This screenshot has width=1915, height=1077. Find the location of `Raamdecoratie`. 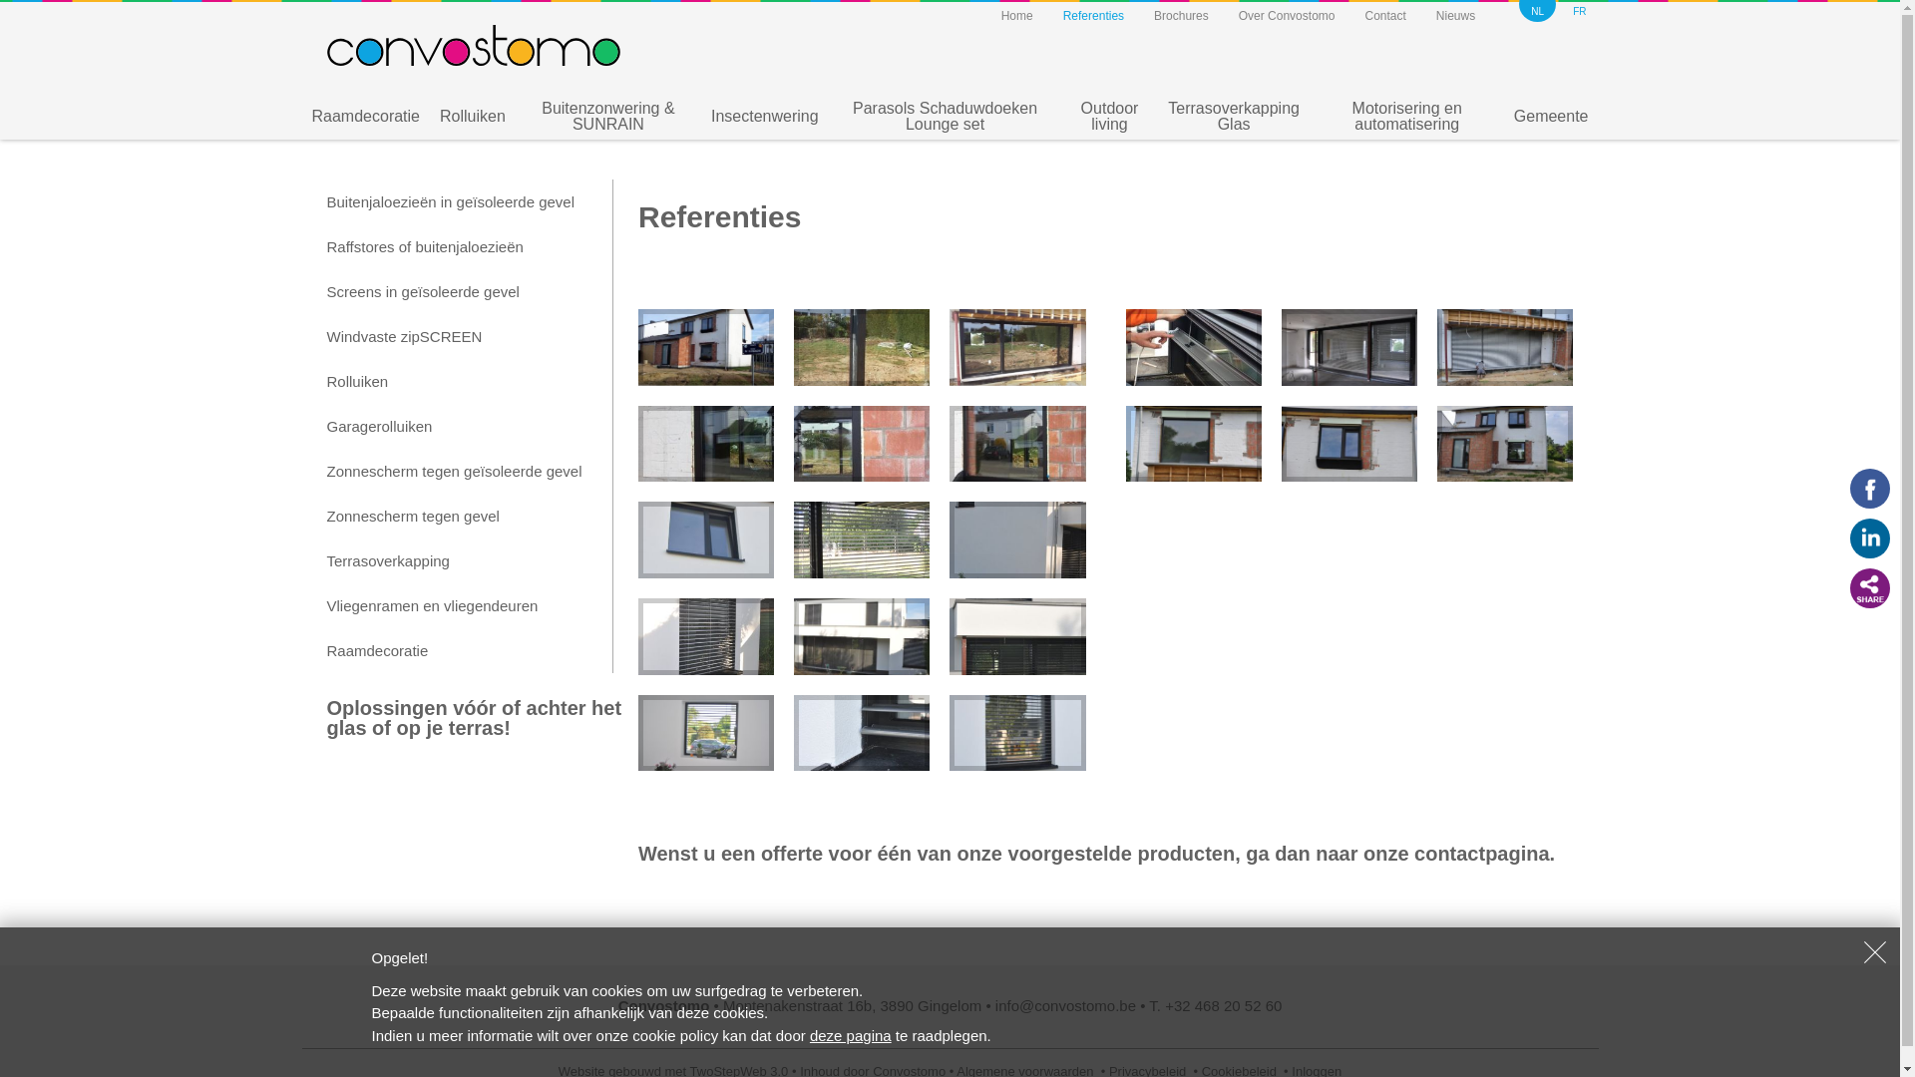

Raamdecoratie is located at coordinates (365, 117).